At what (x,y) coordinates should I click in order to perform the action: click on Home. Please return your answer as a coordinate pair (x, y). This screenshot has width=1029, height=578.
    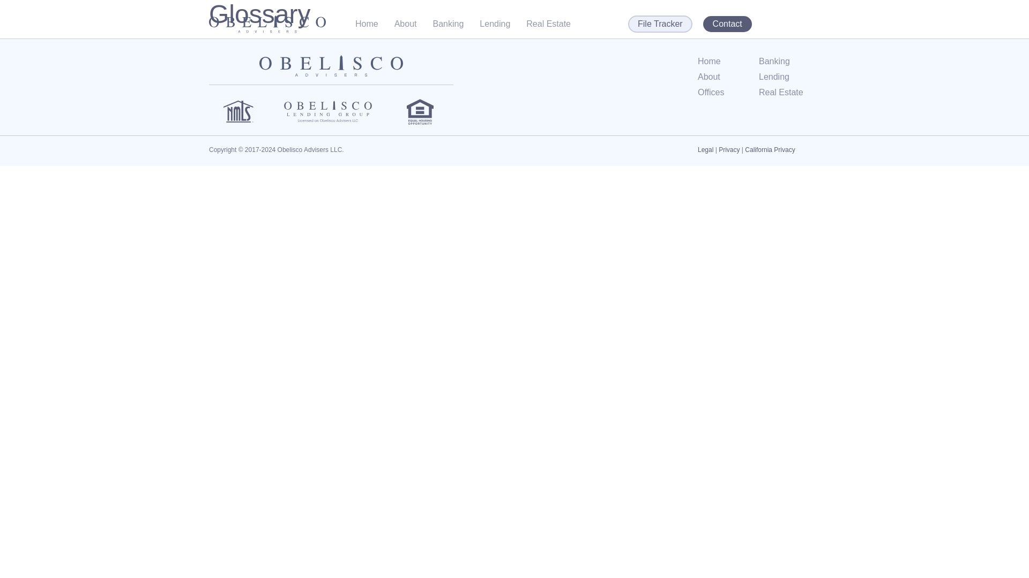
    Looking at the image, I should click on (728, 61).